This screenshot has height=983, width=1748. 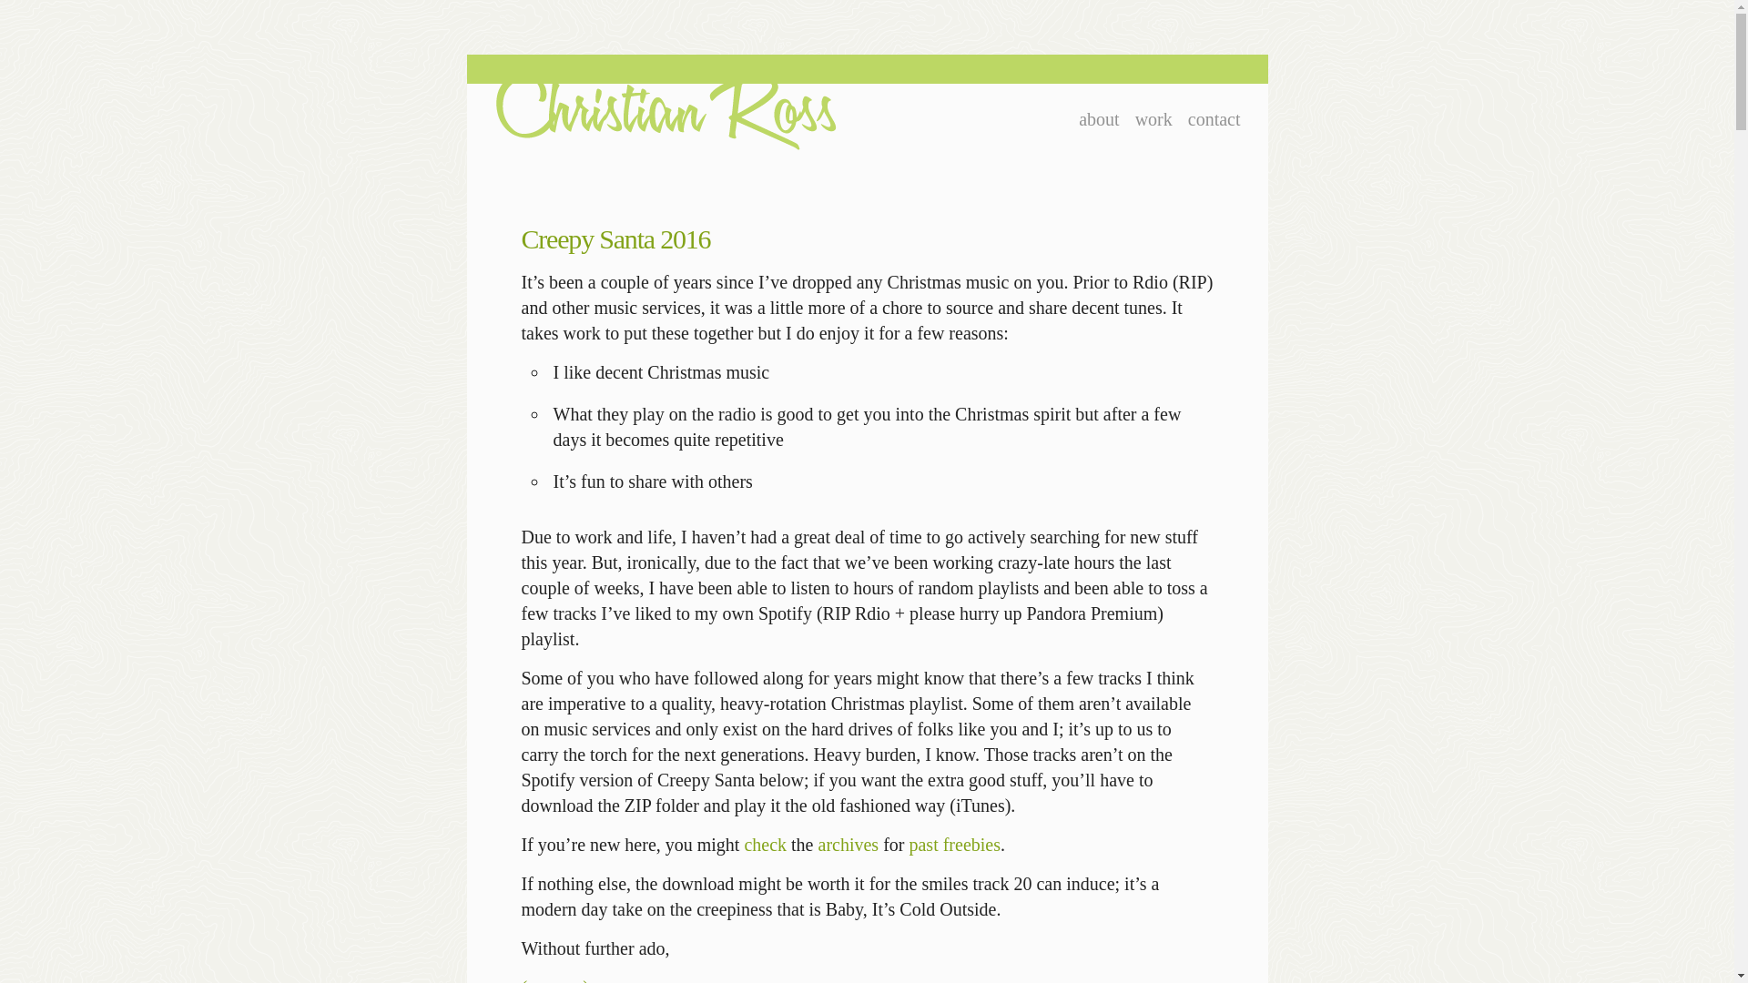 I want to click on past, so click(x=923, y=844).